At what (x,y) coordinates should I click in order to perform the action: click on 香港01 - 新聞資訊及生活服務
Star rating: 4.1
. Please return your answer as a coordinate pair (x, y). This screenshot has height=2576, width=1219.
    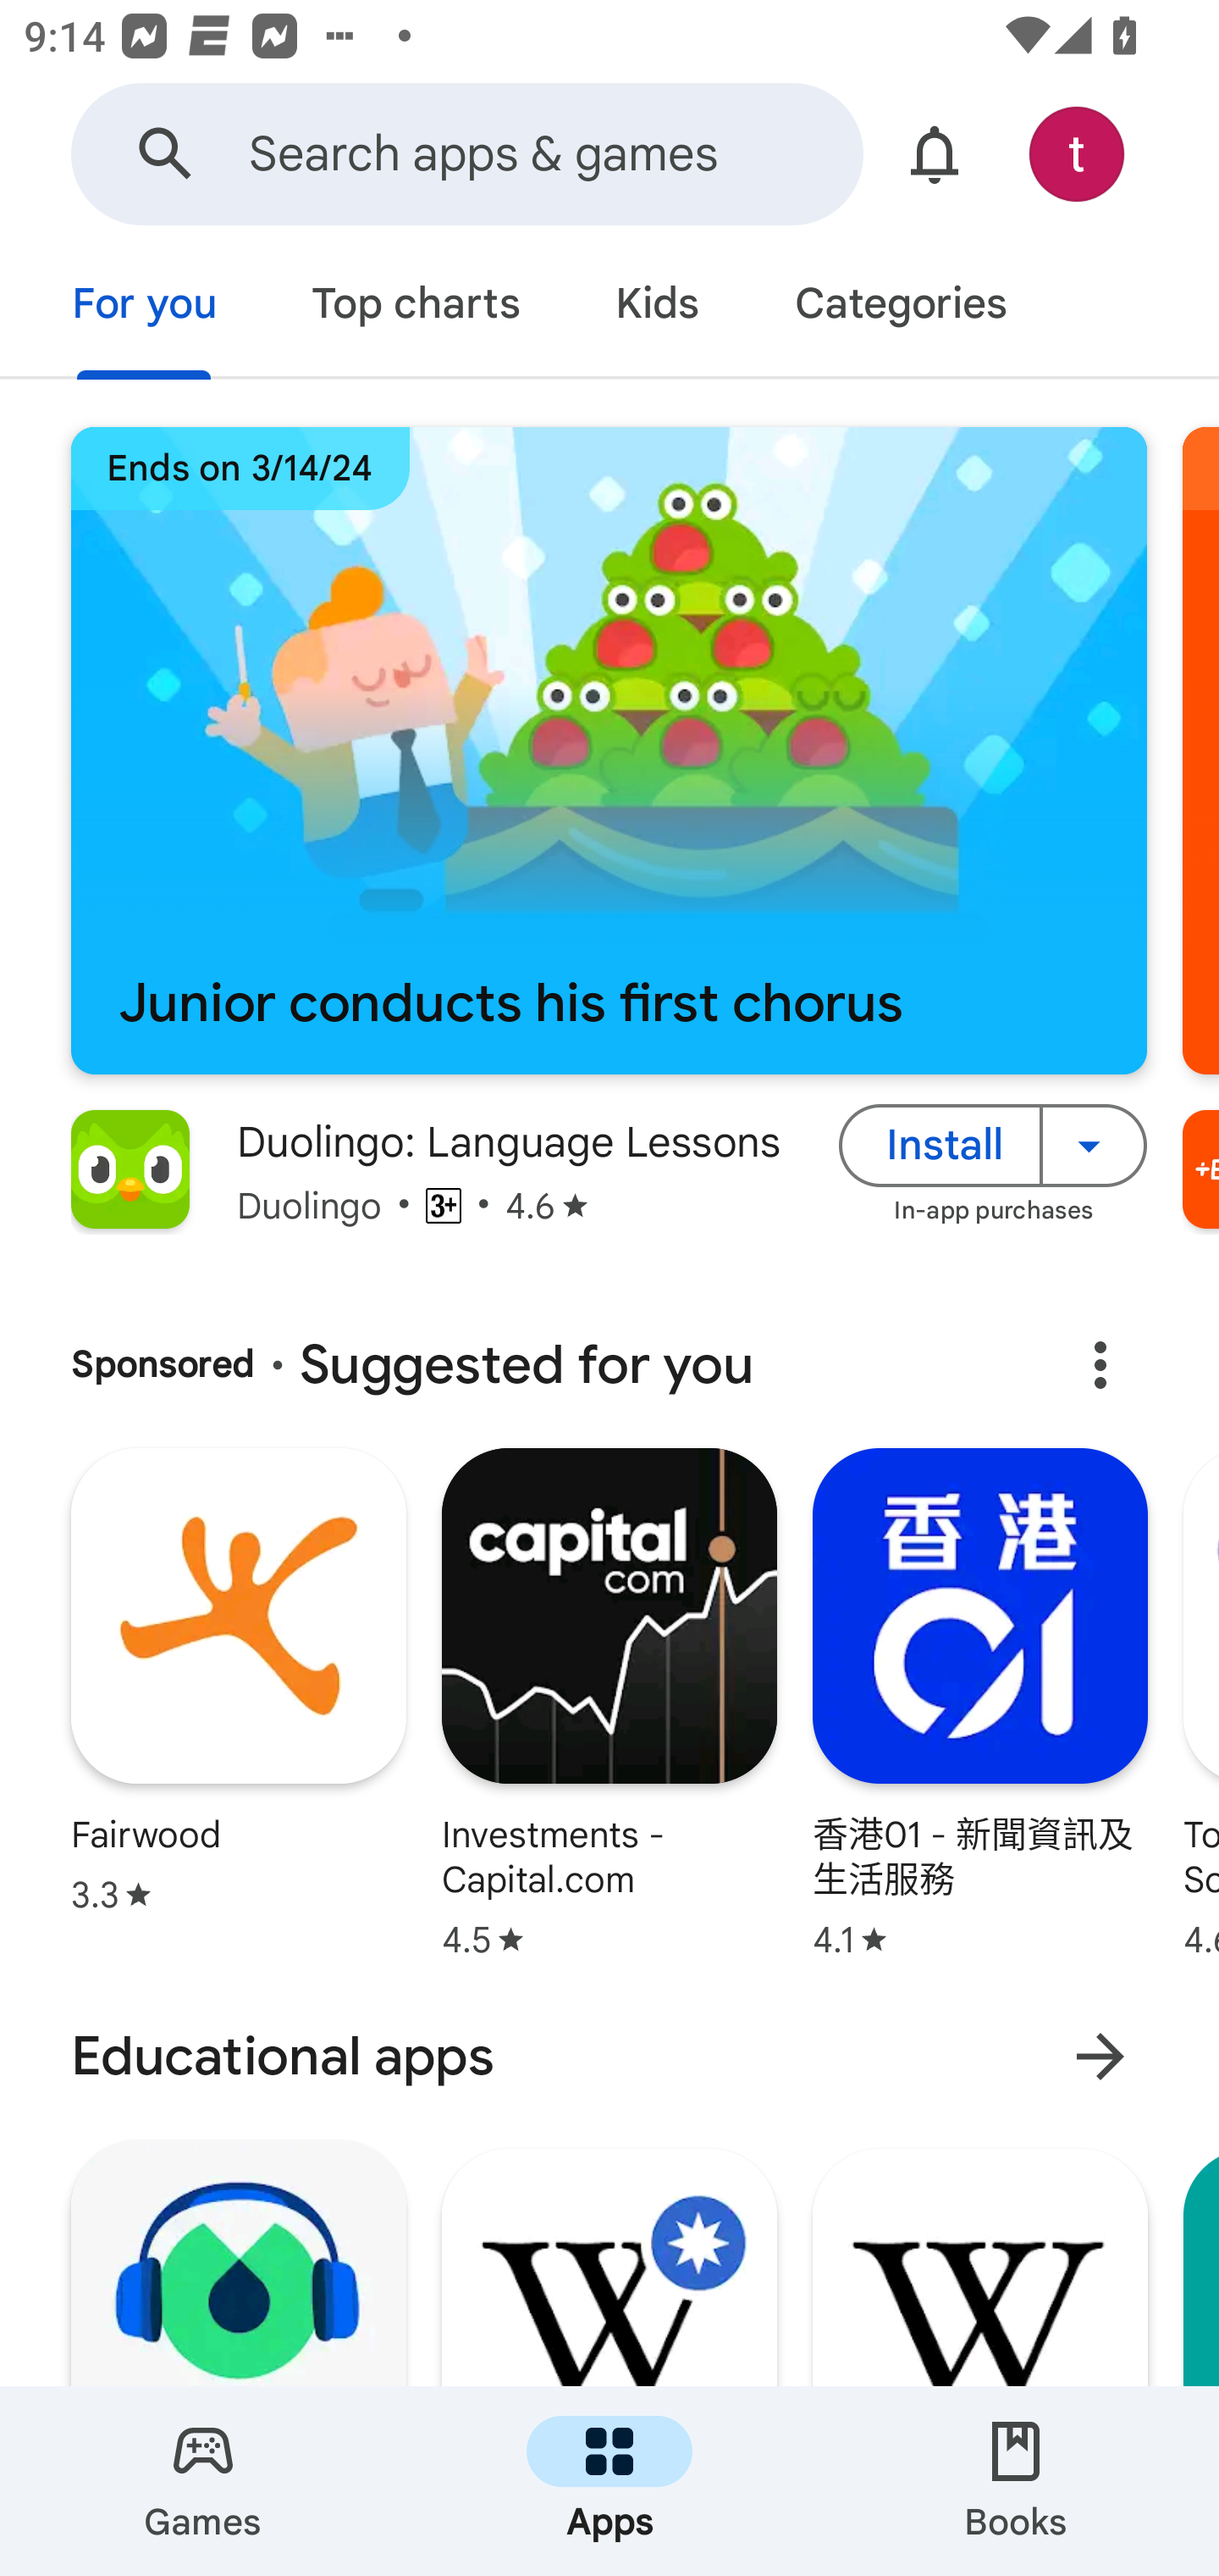
    Looking at the image, I should click on (980, 1707).